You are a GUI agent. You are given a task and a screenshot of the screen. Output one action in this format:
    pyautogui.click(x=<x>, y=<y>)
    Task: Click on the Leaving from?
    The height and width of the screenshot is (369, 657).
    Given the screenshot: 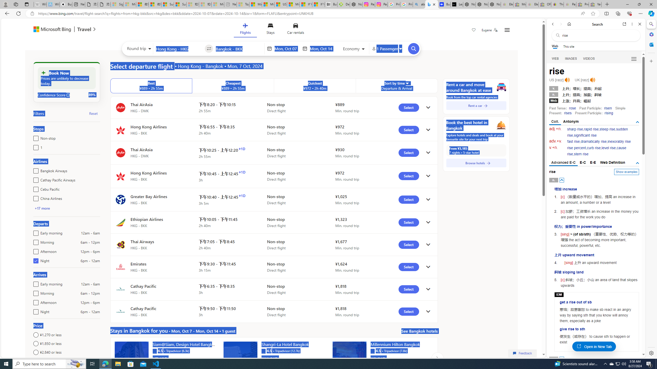 What is the action you would take?
    pyautogui.click(x=179, y=48)
    